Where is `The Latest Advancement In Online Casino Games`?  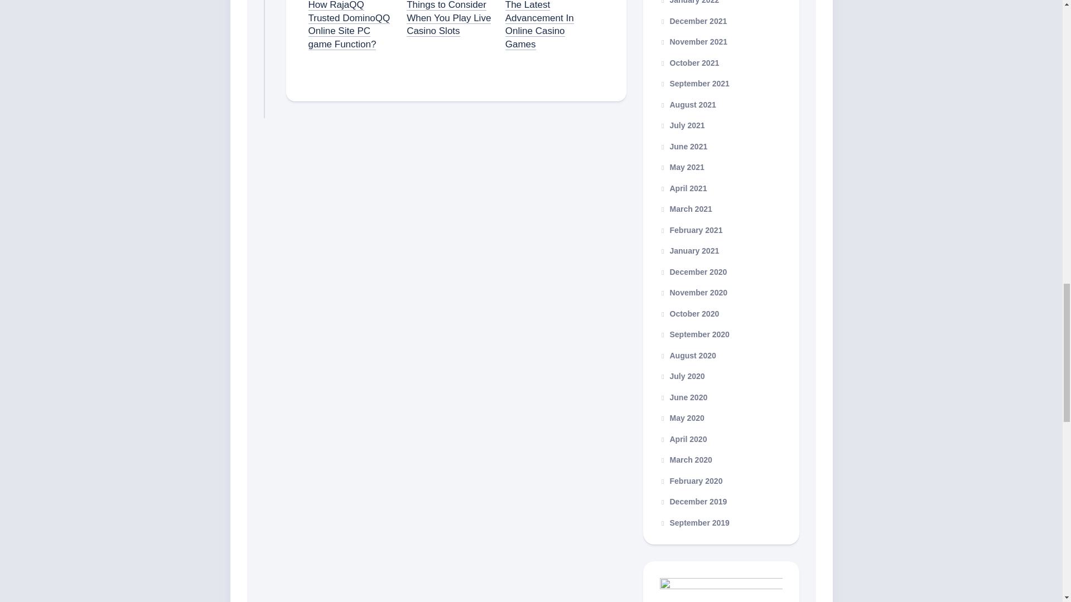 The Latest Advancement In Online Casino Games is located at coordinates (540, 25).